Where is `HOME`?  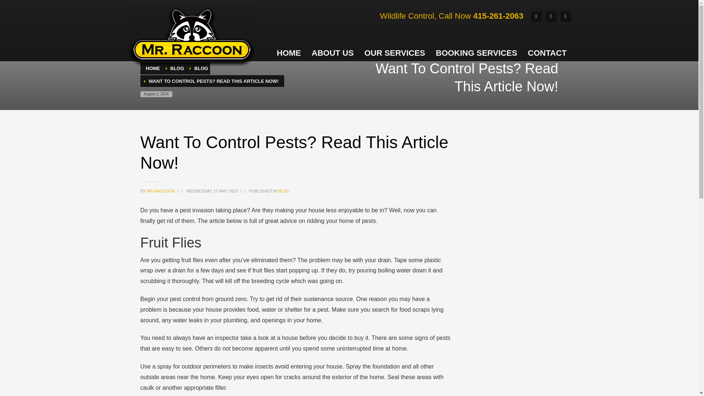
HOME is located at coordinates (153, 68).